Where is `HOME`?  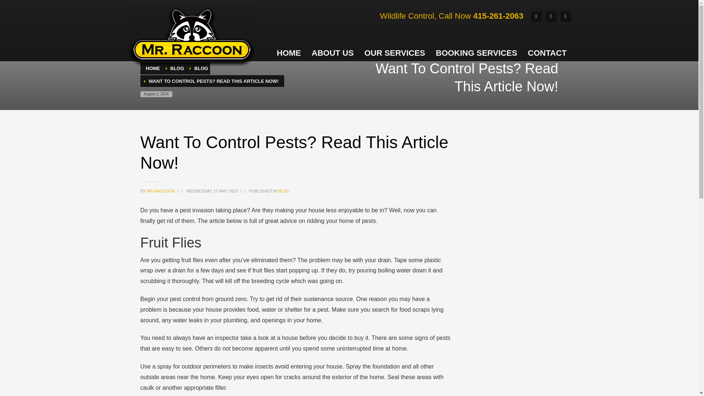
HOME is located at coordinates (153, 68).